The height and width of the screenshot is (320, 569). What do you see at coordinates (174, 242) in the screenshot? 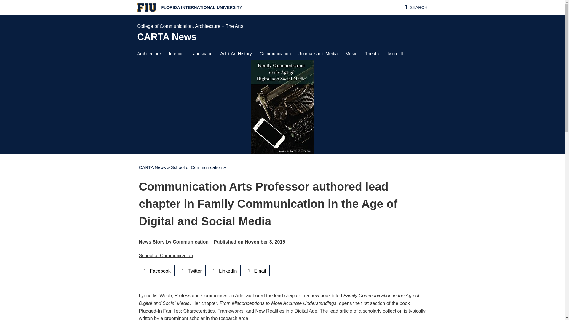
I see `News Story by Communication` at bounding box center [174, 242].